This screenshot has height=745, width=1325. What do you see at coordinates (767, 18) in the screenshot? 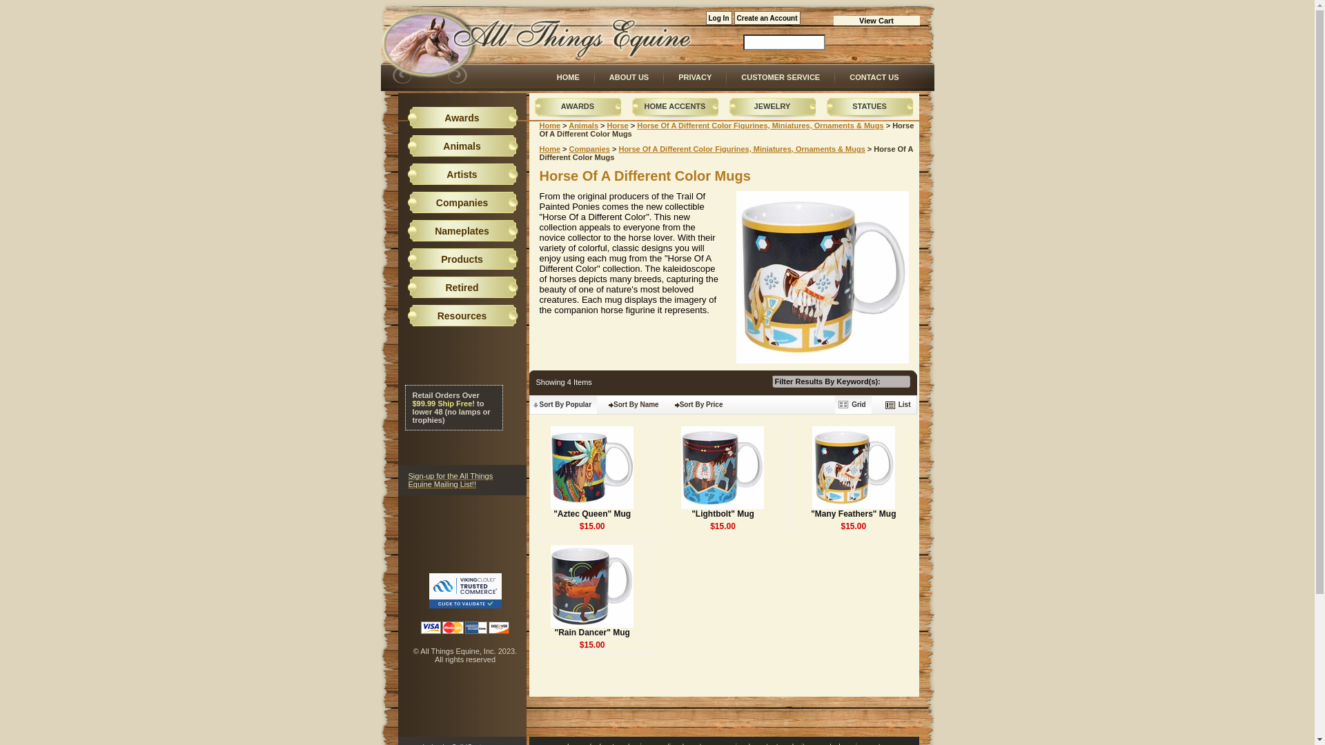
I see `Create an Account` at bounding box center [767, 18].